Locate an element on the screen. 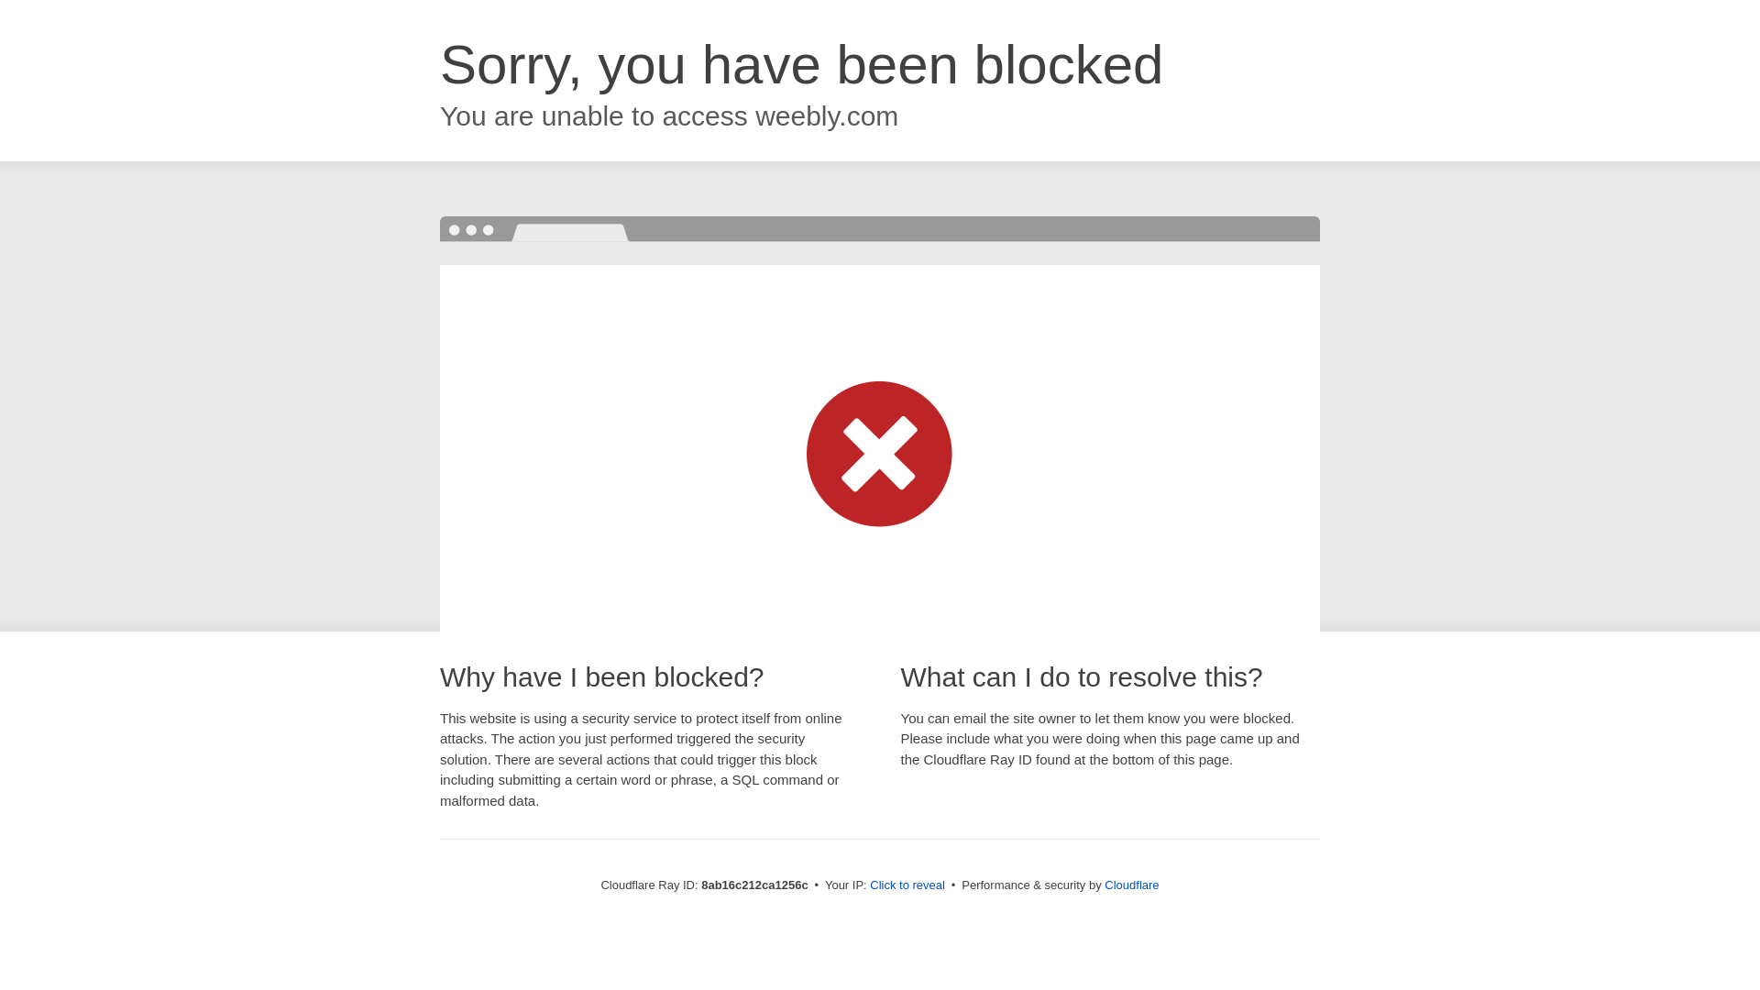 This screenshot has width=1760, height=990. Cloudflare is located at coordinates (1131, 885).